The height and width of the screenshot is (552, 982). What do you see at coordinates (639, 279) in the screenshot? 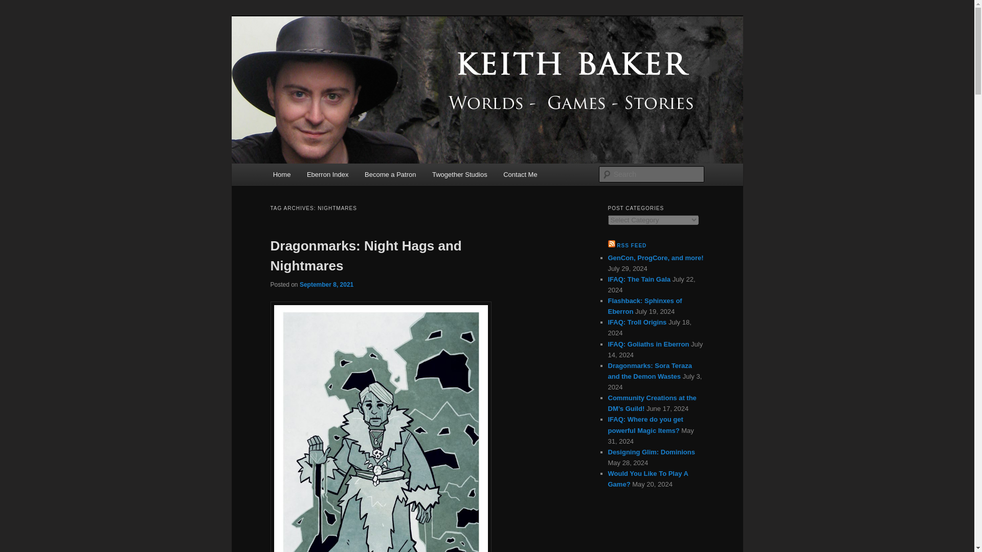
I see `IFAQ: The Tain Gala` at bounding box center [639, 279].